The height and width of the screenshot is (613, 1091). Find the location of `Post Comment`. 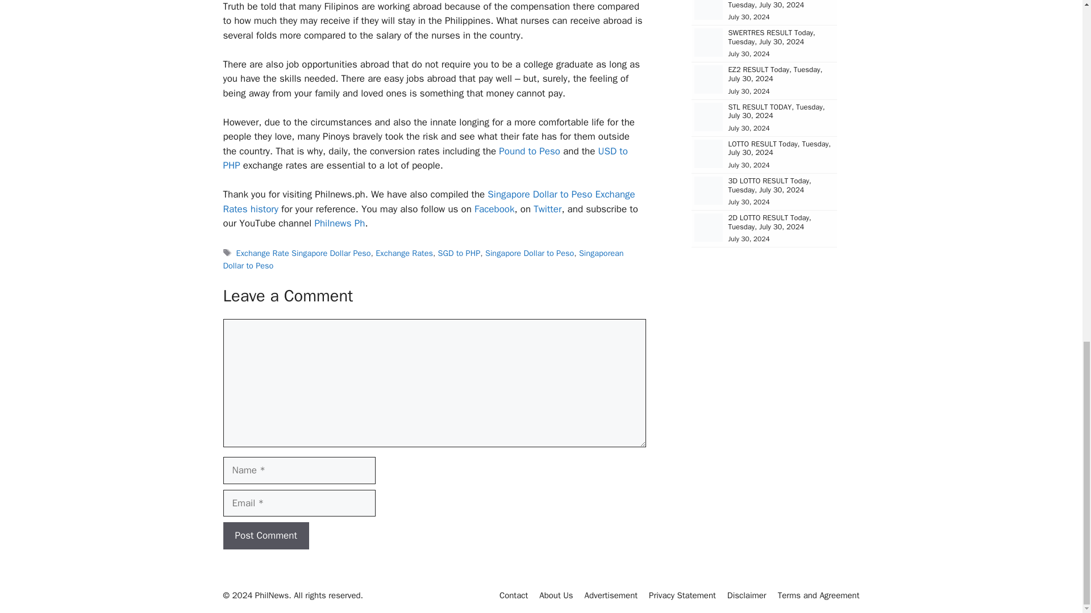

Post Comment is located at coordinates (265, 536).